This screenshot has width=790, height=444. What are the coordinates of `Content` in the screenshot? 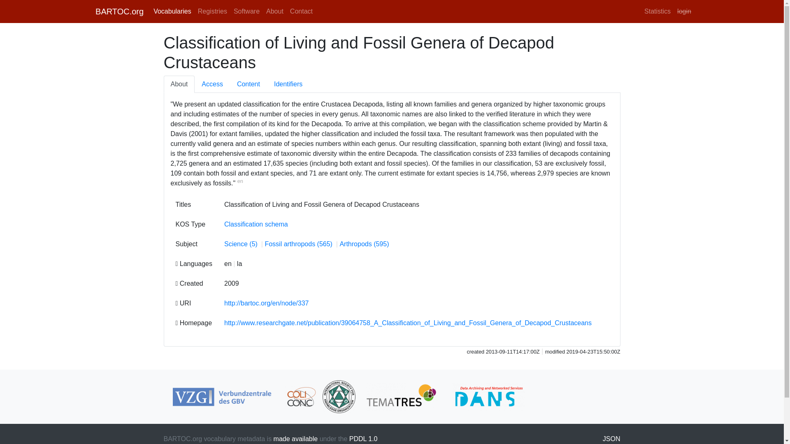 It's located at (248, 84).